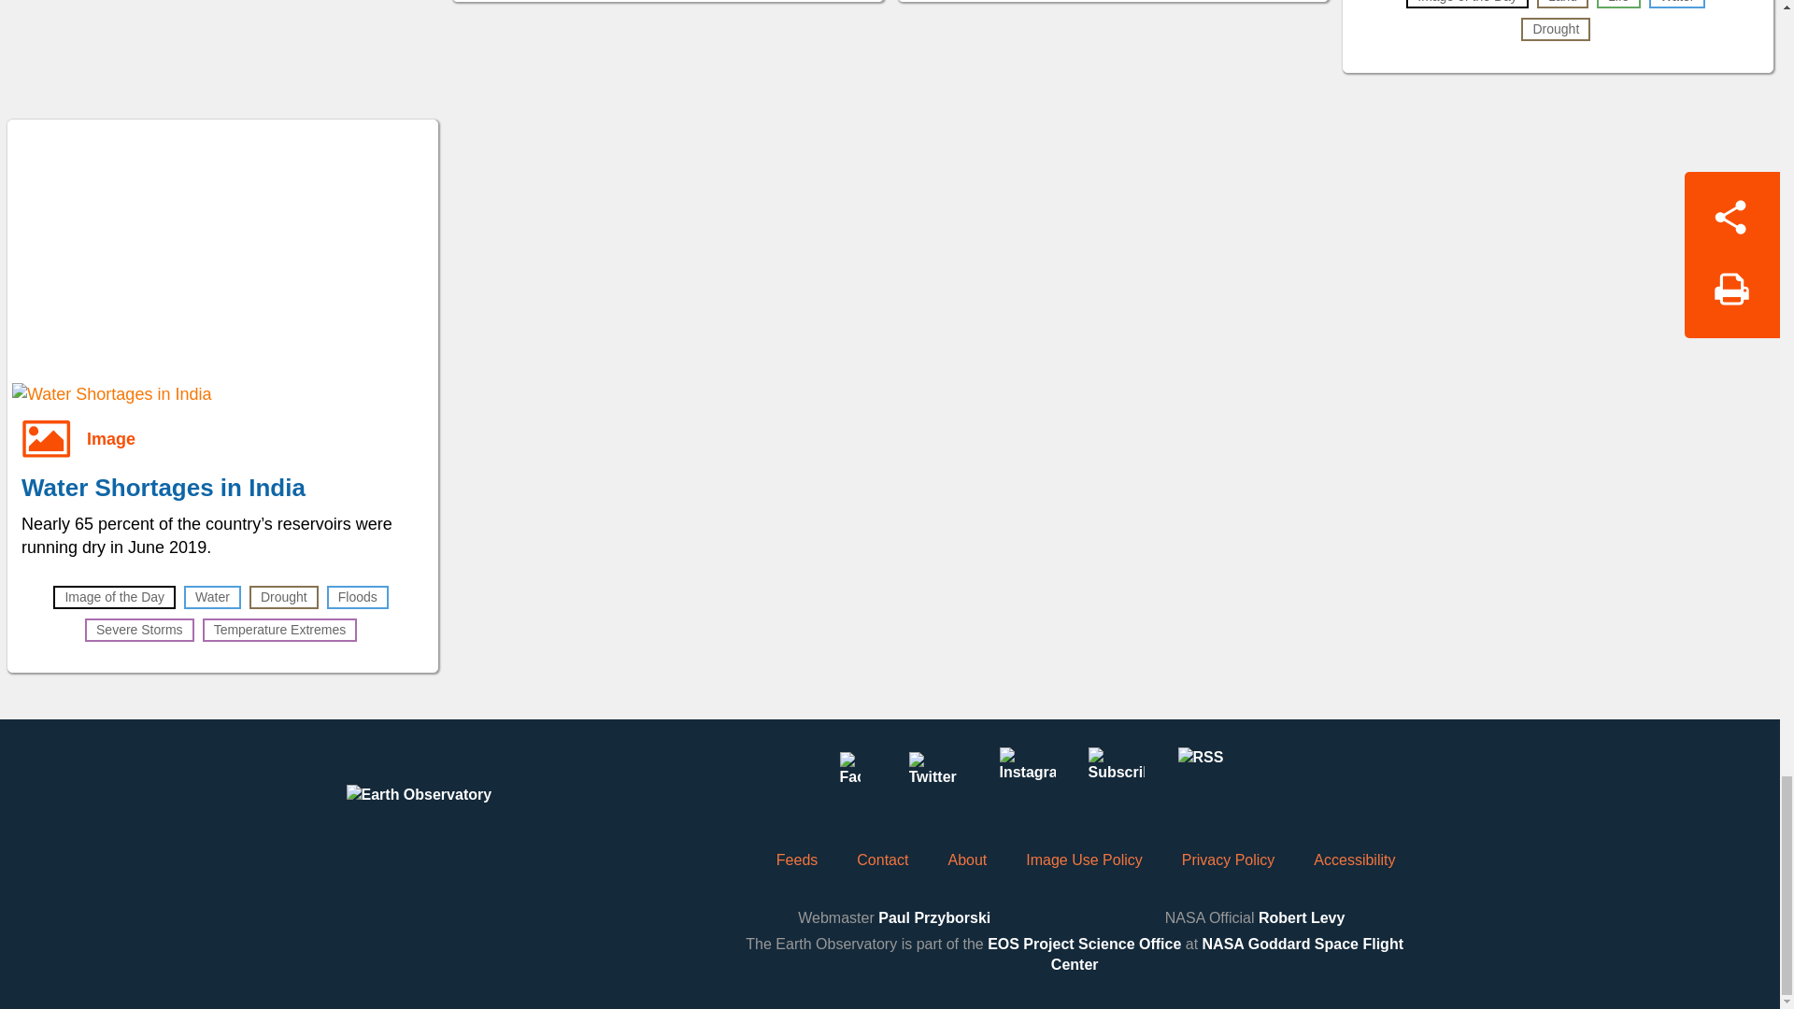  Describe the element at coordinates (1027, 775) in the screenshot. I see `Instagram` at that location.